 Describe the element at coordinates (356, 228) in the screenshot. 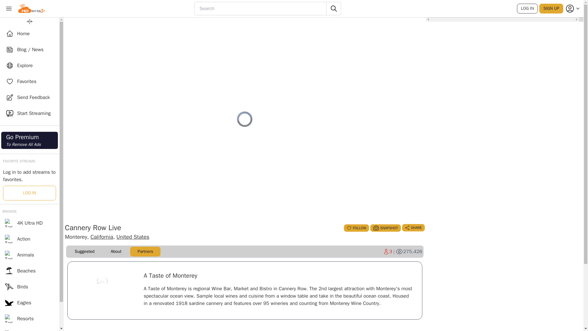

I see `Follow this stream` at that location.